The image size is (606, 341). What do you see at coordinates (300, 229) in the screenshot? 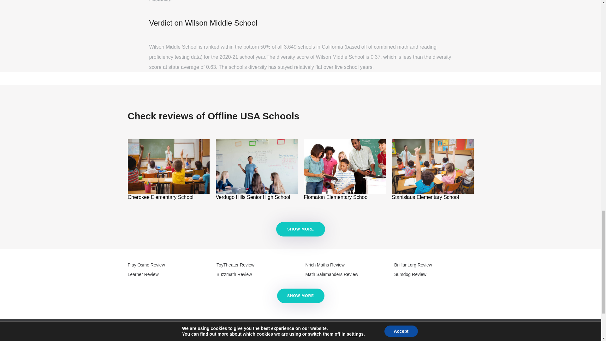
I see `SHOW MORE` at bounding box center [300, 229].